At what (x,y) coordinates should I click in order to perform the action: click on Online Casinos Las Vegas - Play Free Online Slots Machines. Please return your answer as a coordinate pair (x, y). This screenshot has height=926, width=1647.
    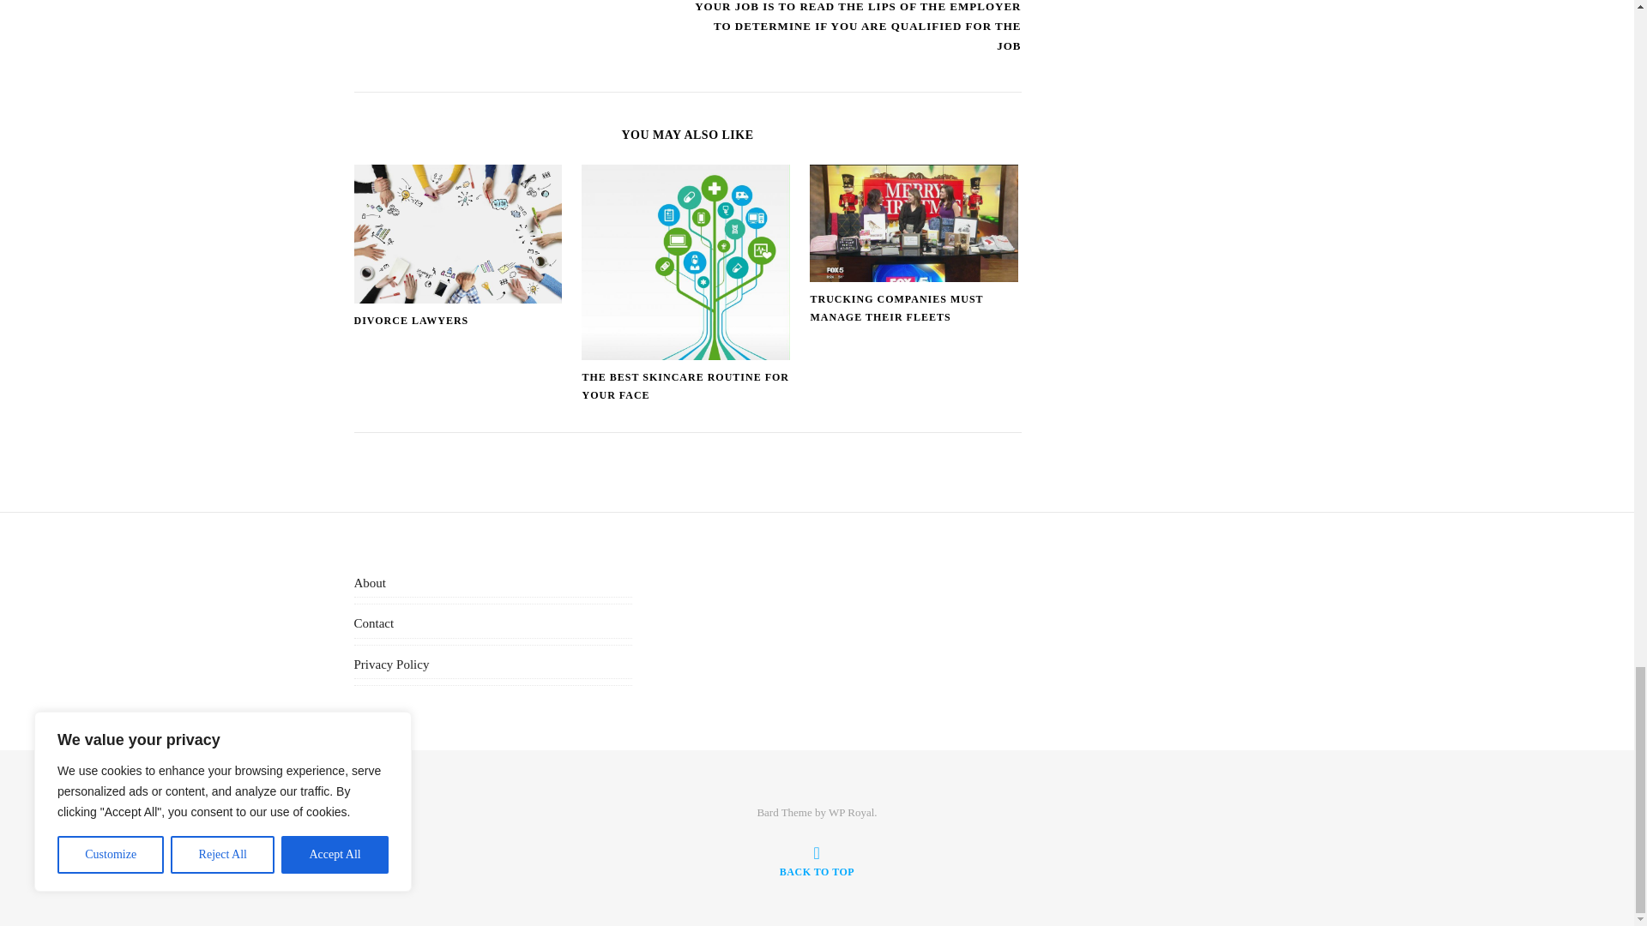
    Looking at the image, I should click on (520, 2).